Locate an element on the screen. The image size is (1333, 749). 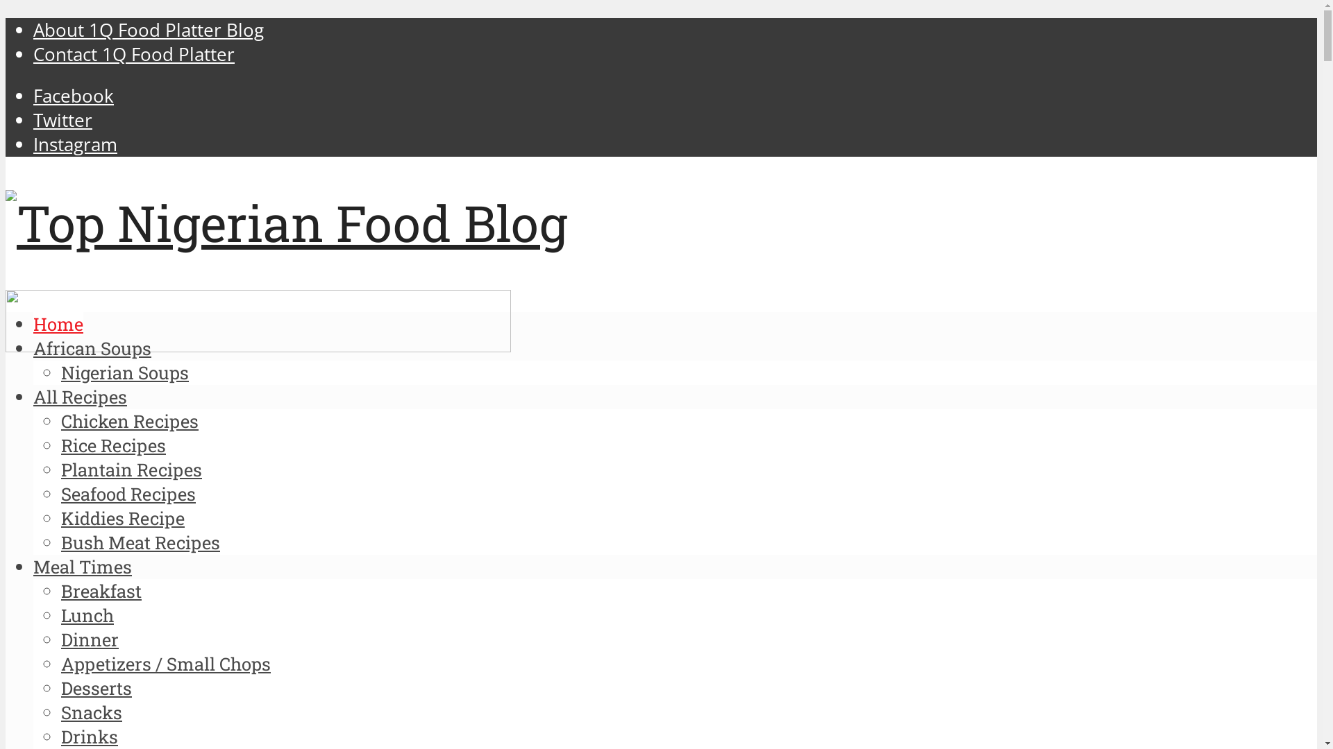
Plantain Recipes is located at coordinates (132, 470).